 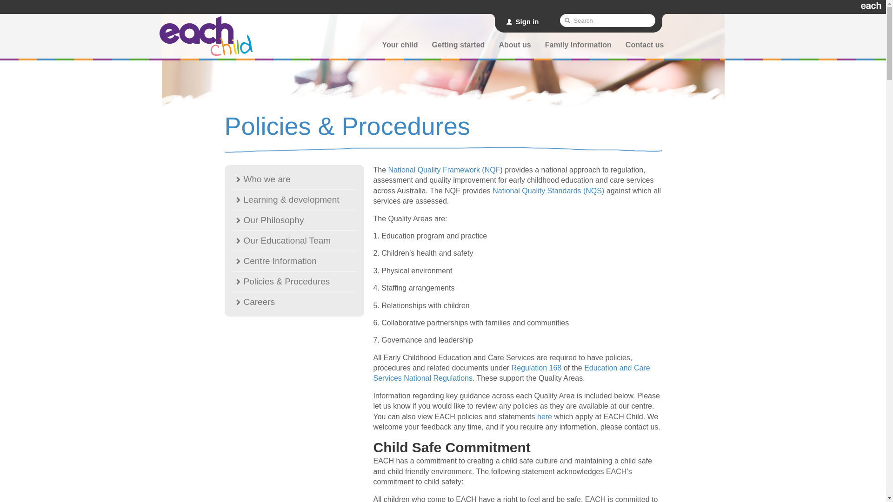 What do you see at coordinates (459, 46) in the screenshot?
I see `Getting started` at bounding box center [459, 46].